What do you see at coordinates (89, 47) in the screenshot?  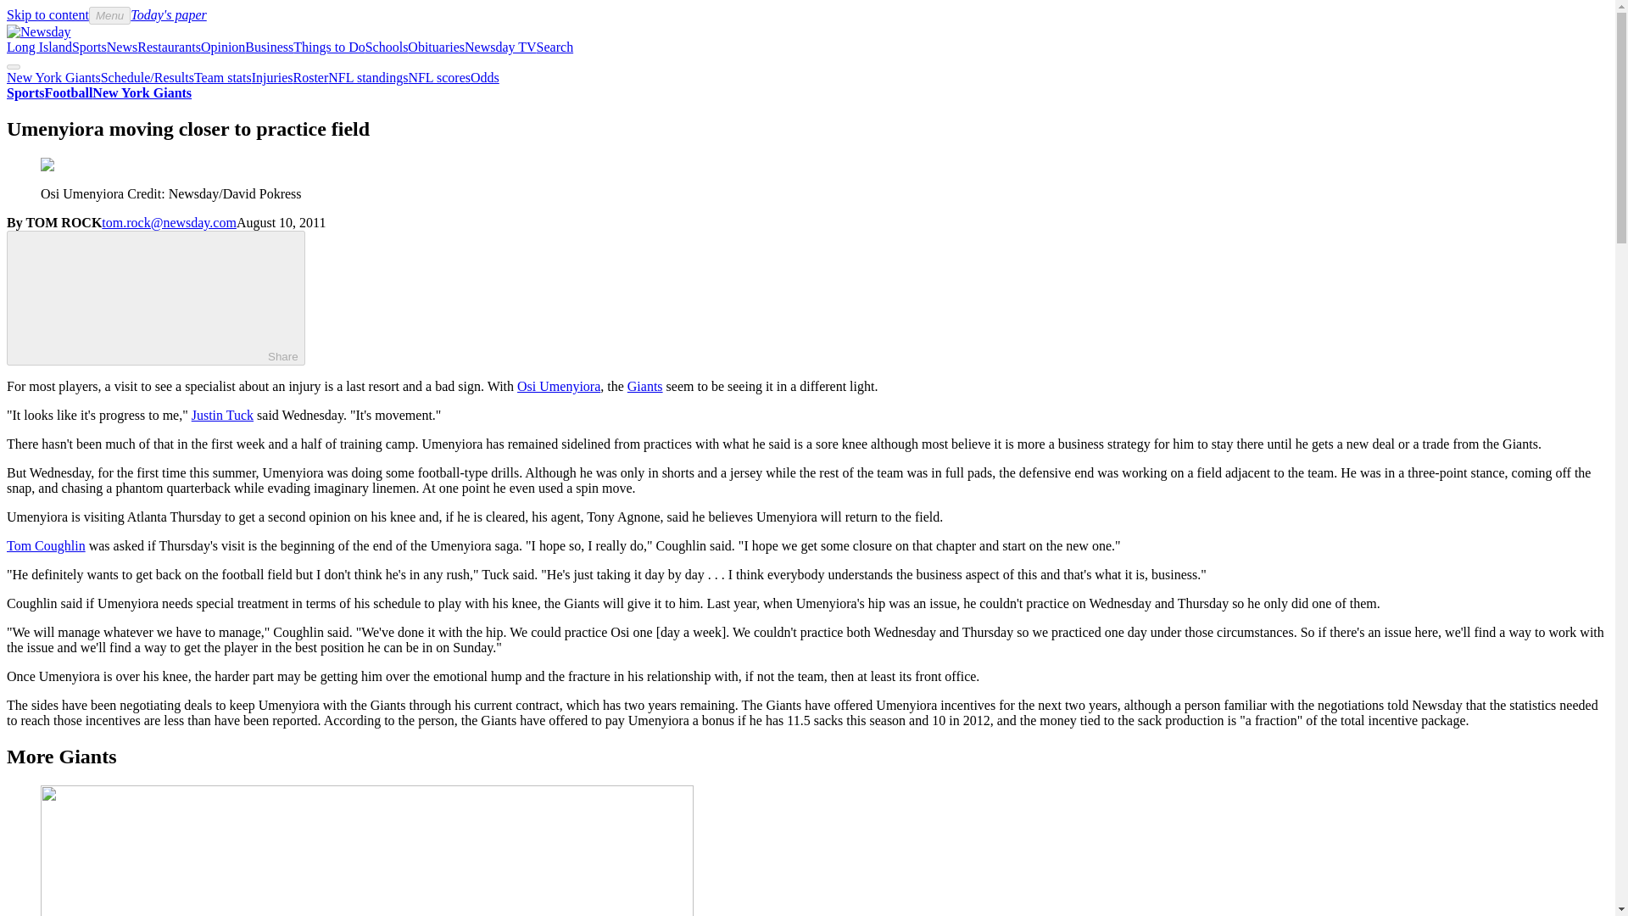 I see `Sports` at bounding box center [89, 47].